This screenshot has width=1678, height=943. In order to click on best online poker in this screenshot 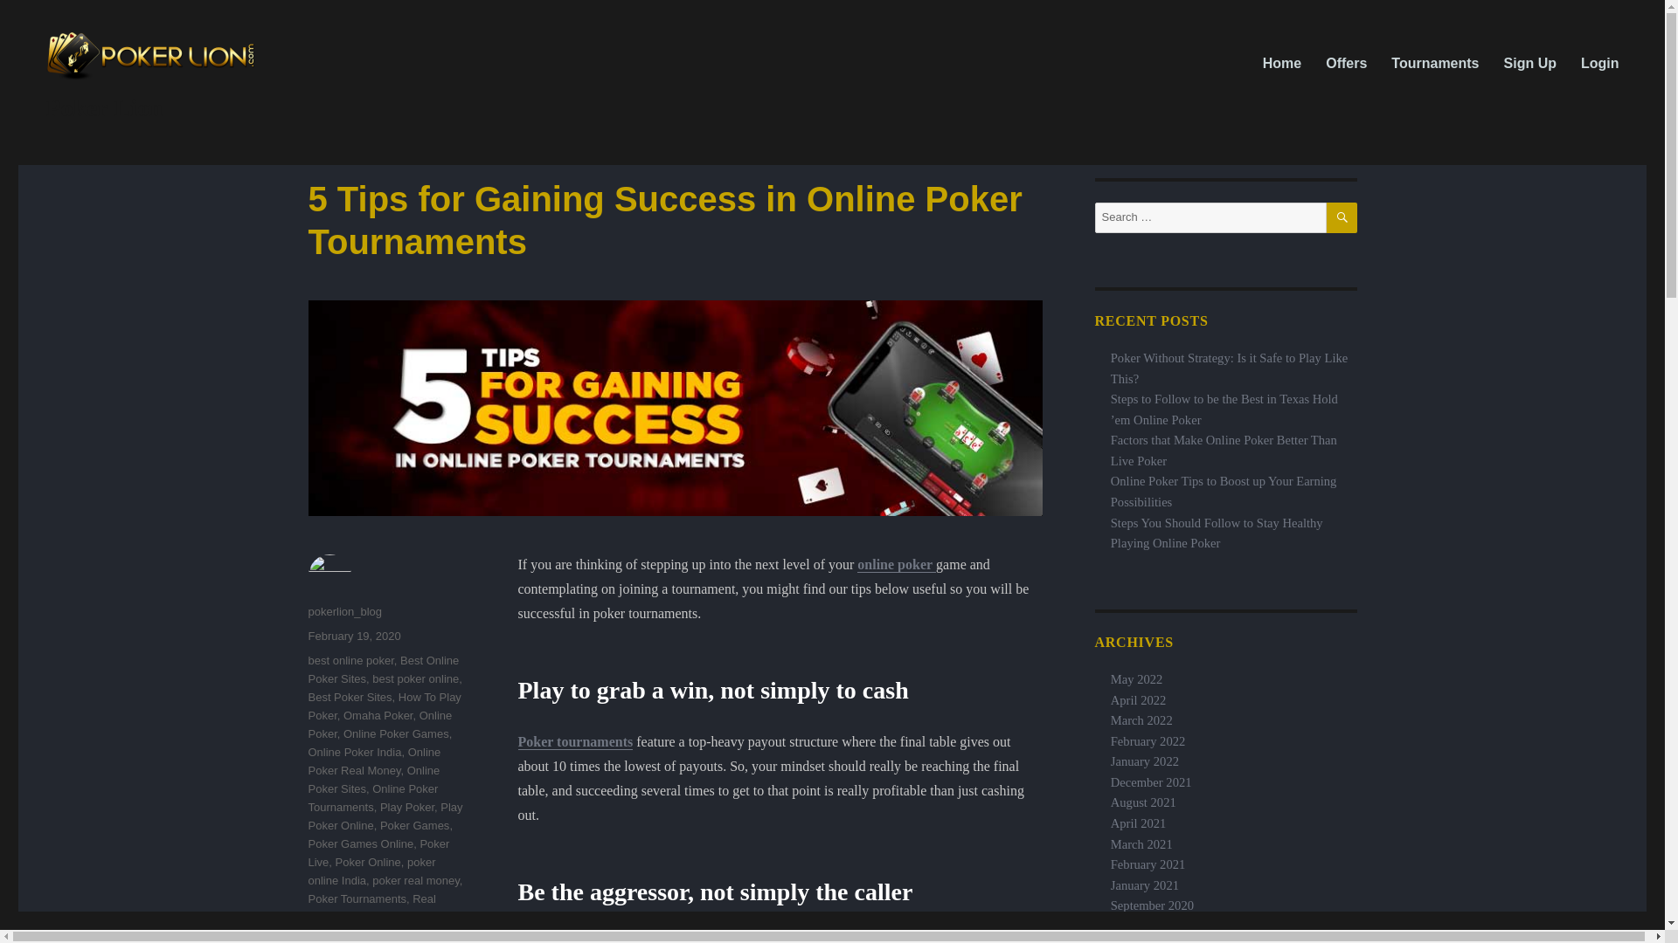, I will do `click(350, 660)`.